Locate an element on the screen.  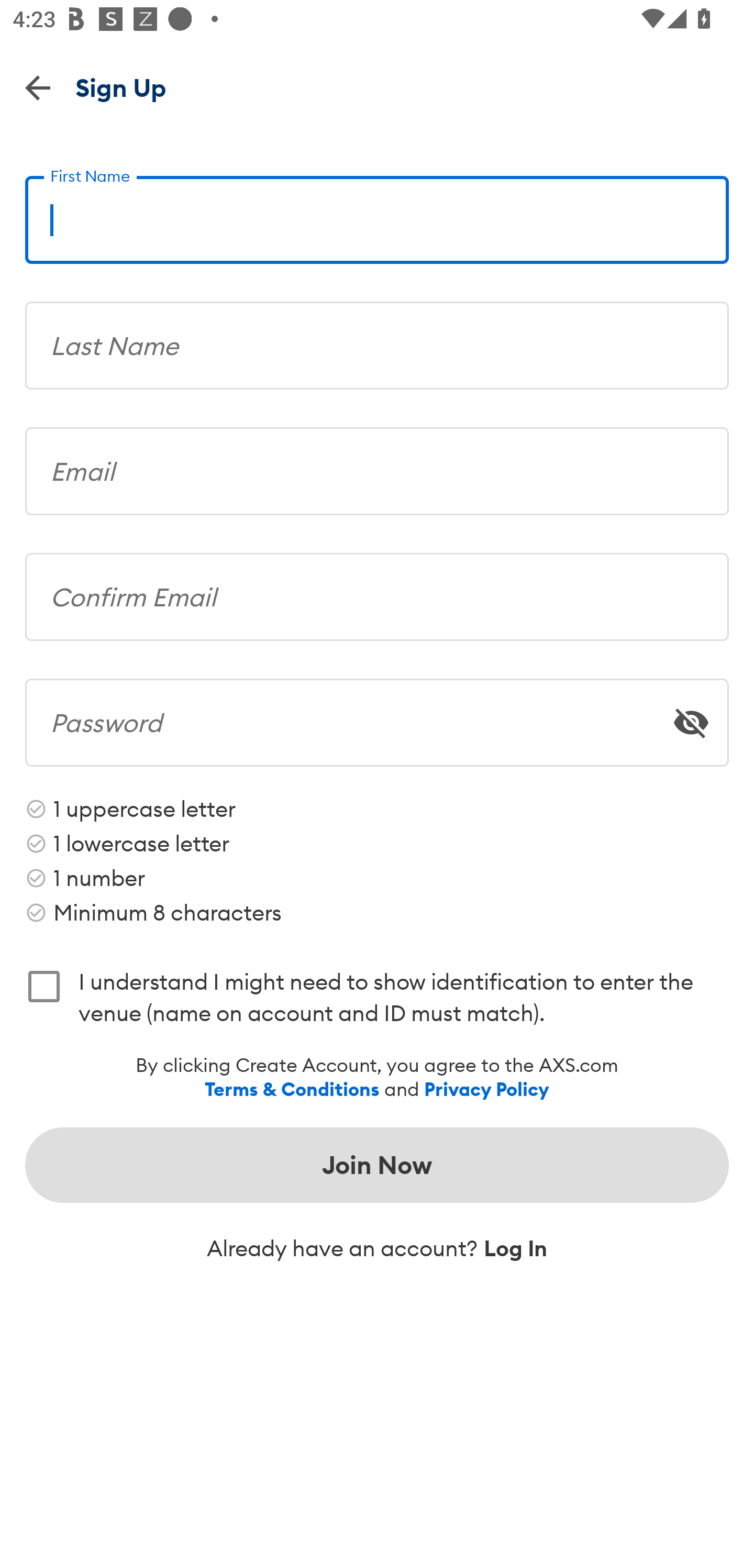
Log In is located at coordinates (515, 1248).